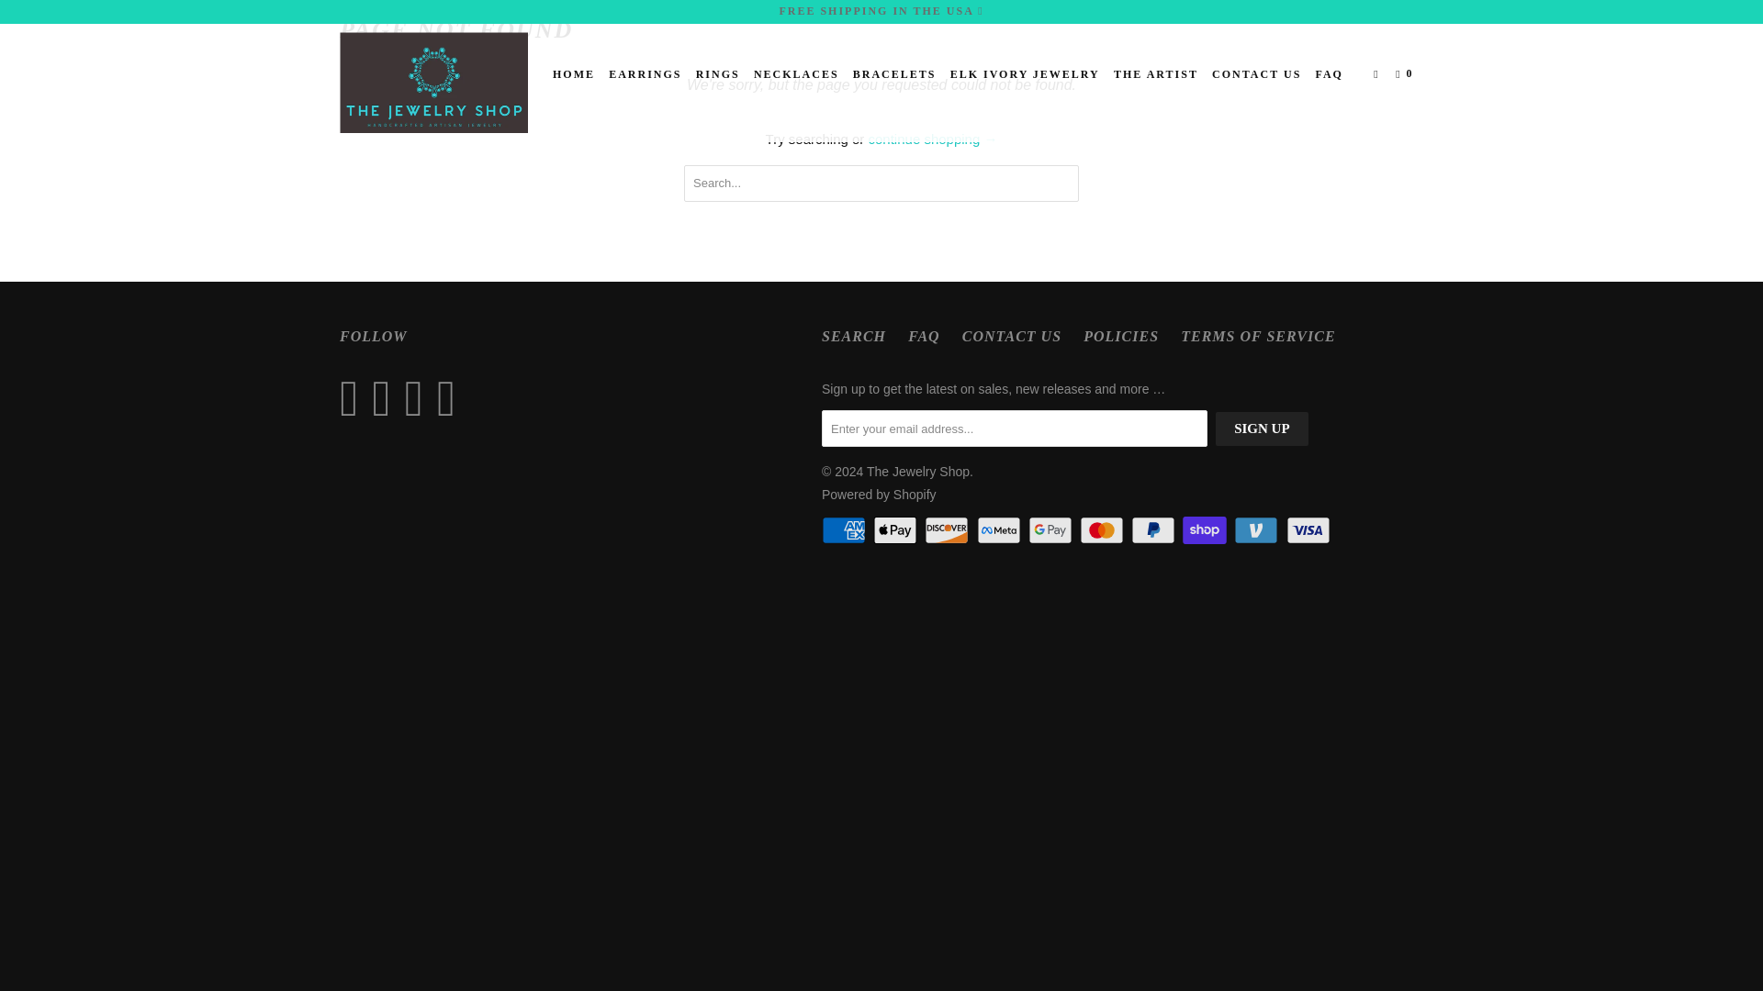 This screenshot has height=991, width=1763. What do you see at coordinates (1156, 73) in the screenshot?
I see `THE ARTIST` at bounding box center [1156, 73].